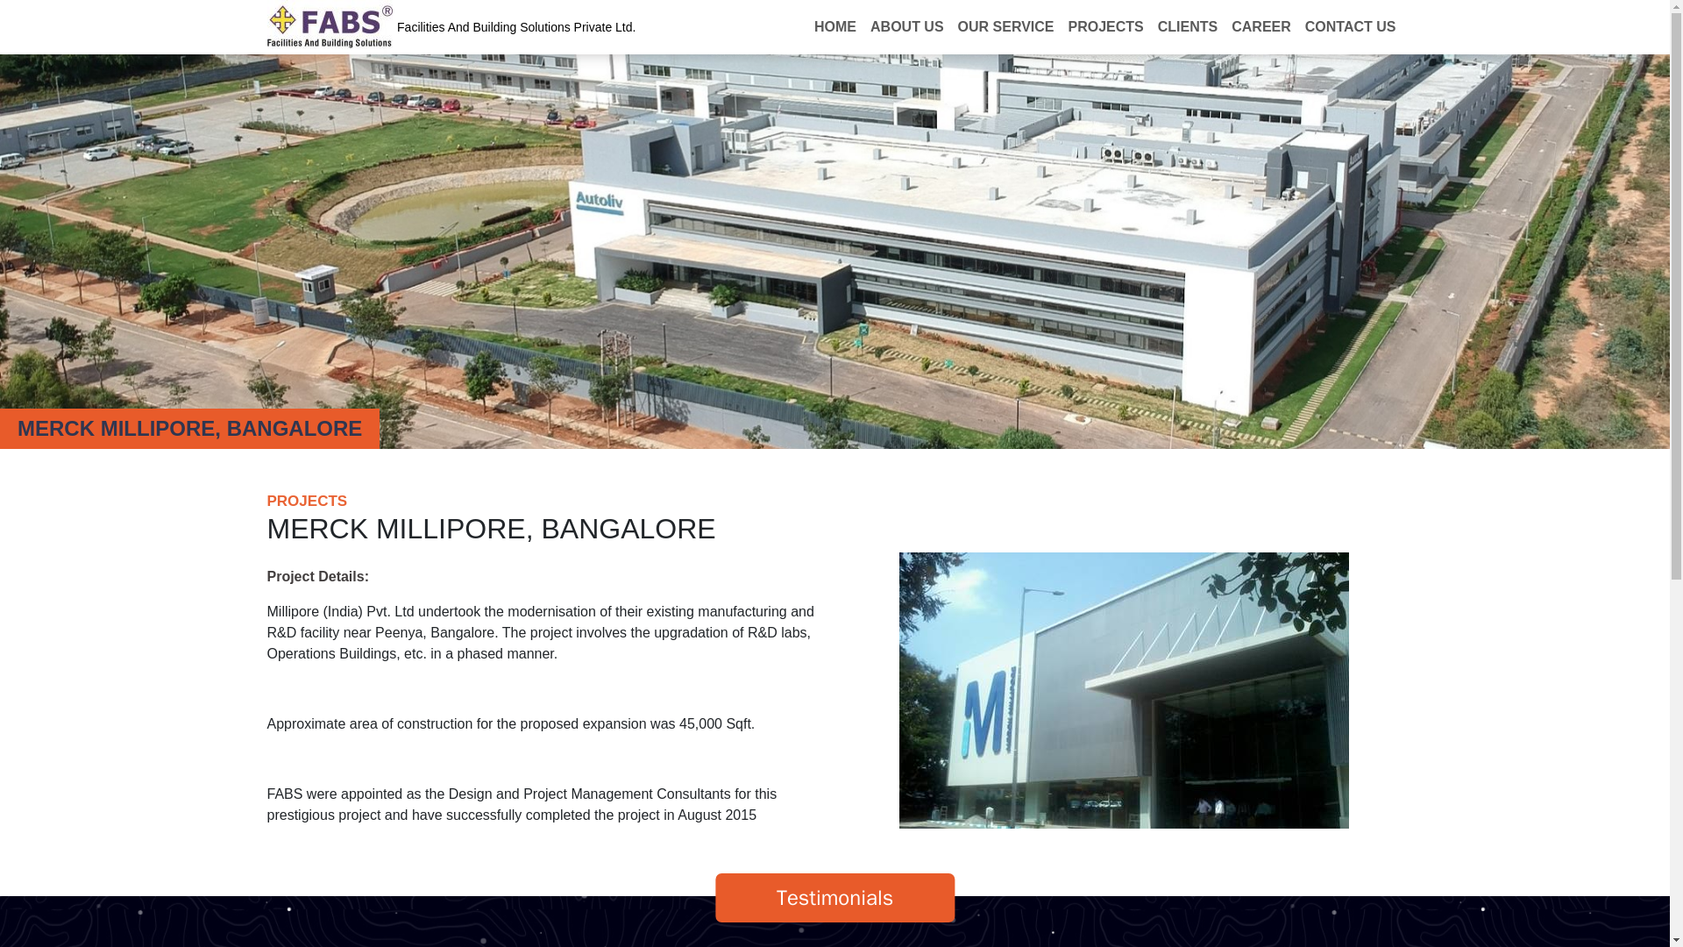 Image resolution: width=1683 pixels, height=947 pixels. Describe the element at coordinates (1106, 26) in the screenshot. I see `PROJECTS` at that location.